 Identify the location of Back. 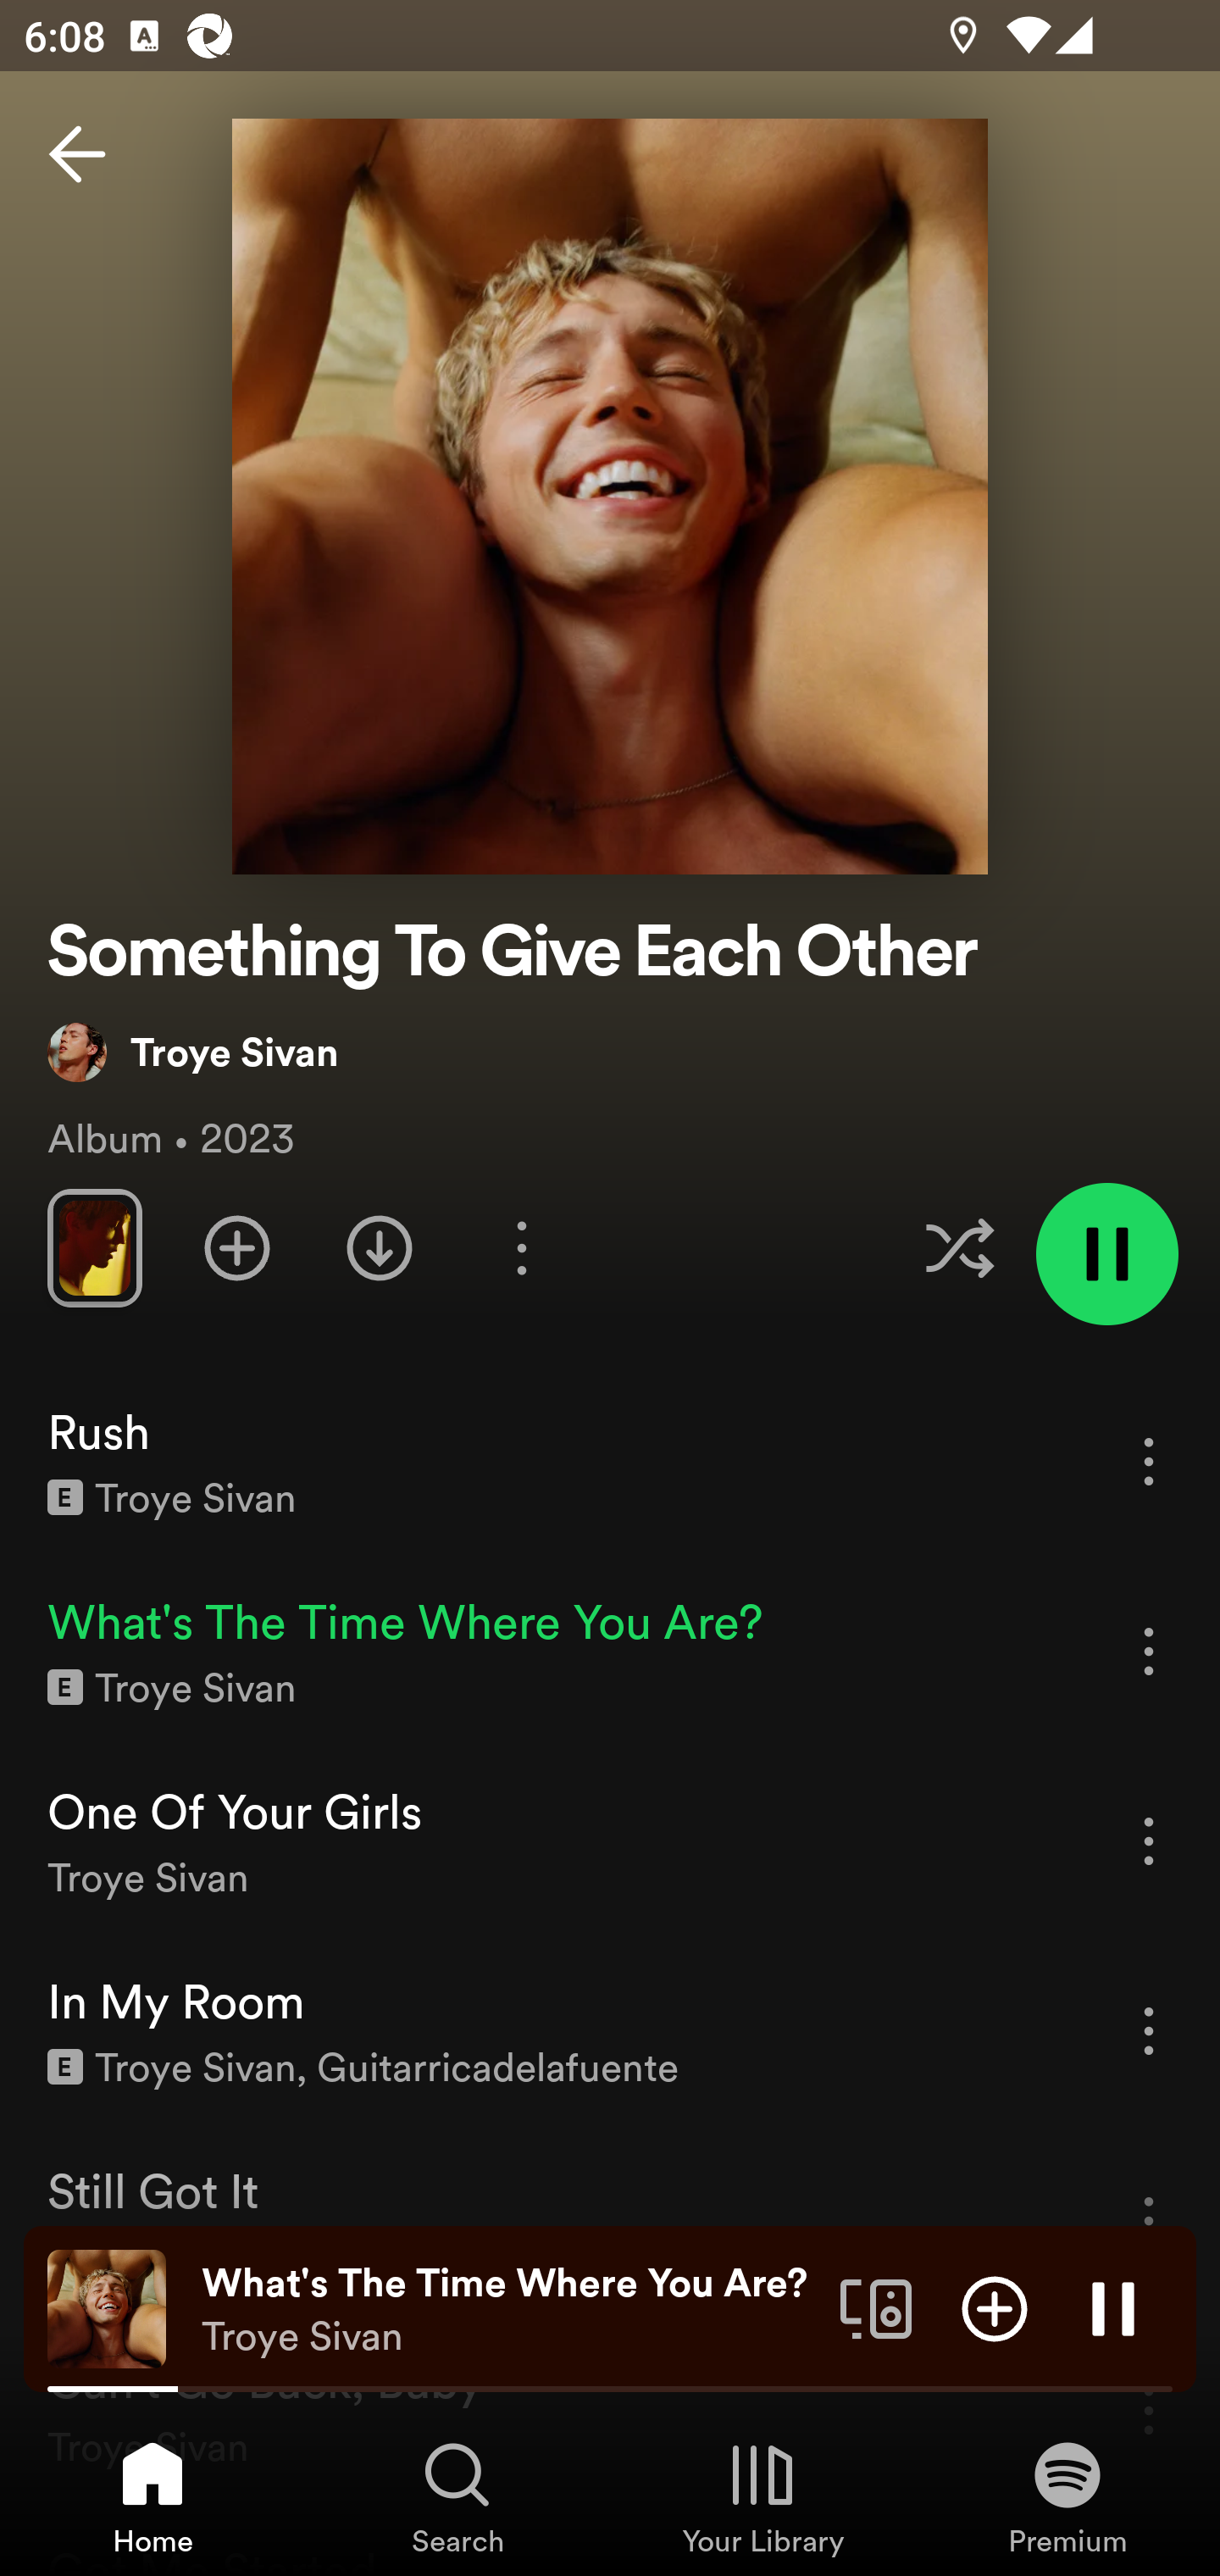
(77, 154).